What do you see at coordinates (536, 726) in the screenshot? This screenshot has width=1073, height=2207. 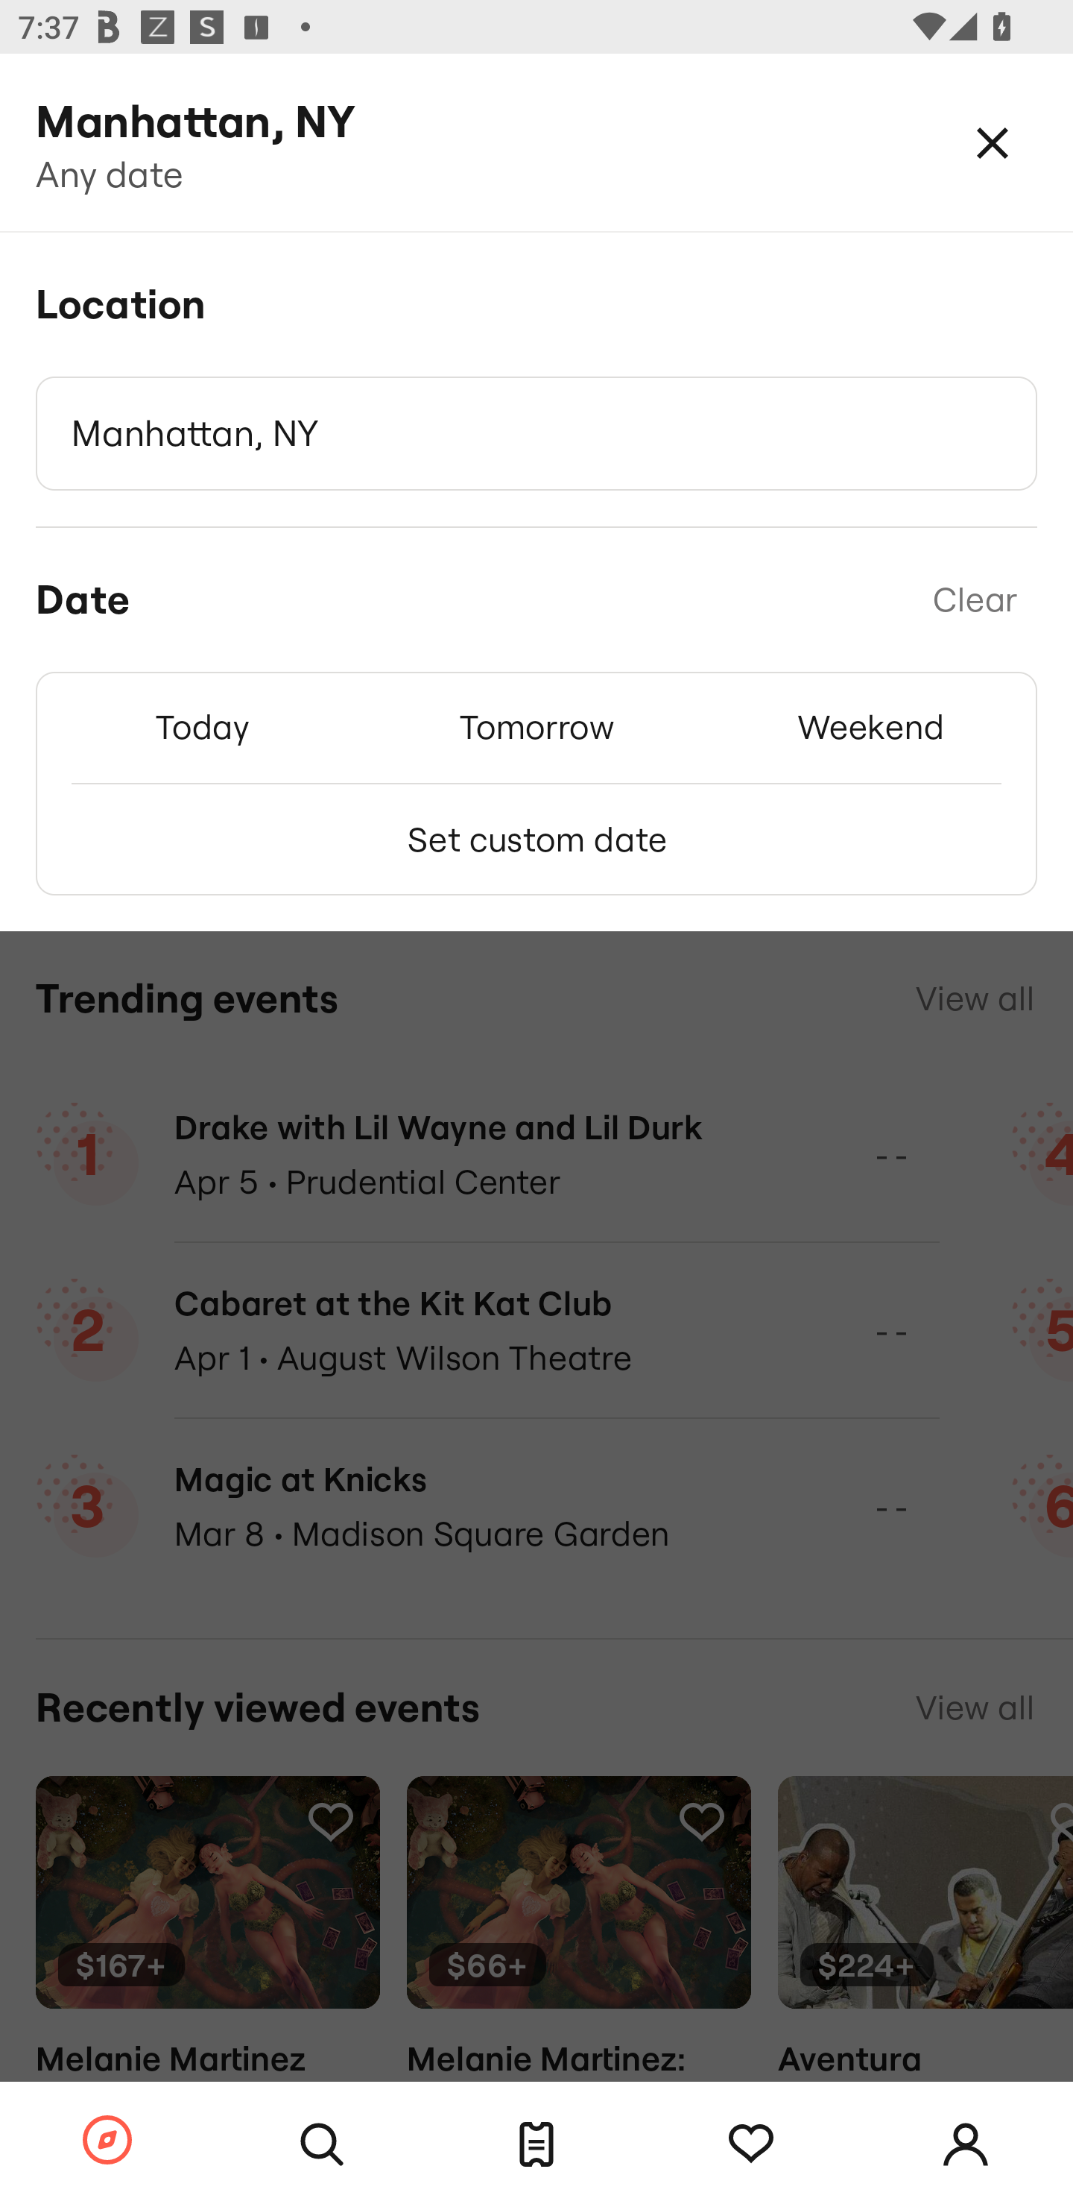 I see `Tomorrow` at bounding box center [536, 726].